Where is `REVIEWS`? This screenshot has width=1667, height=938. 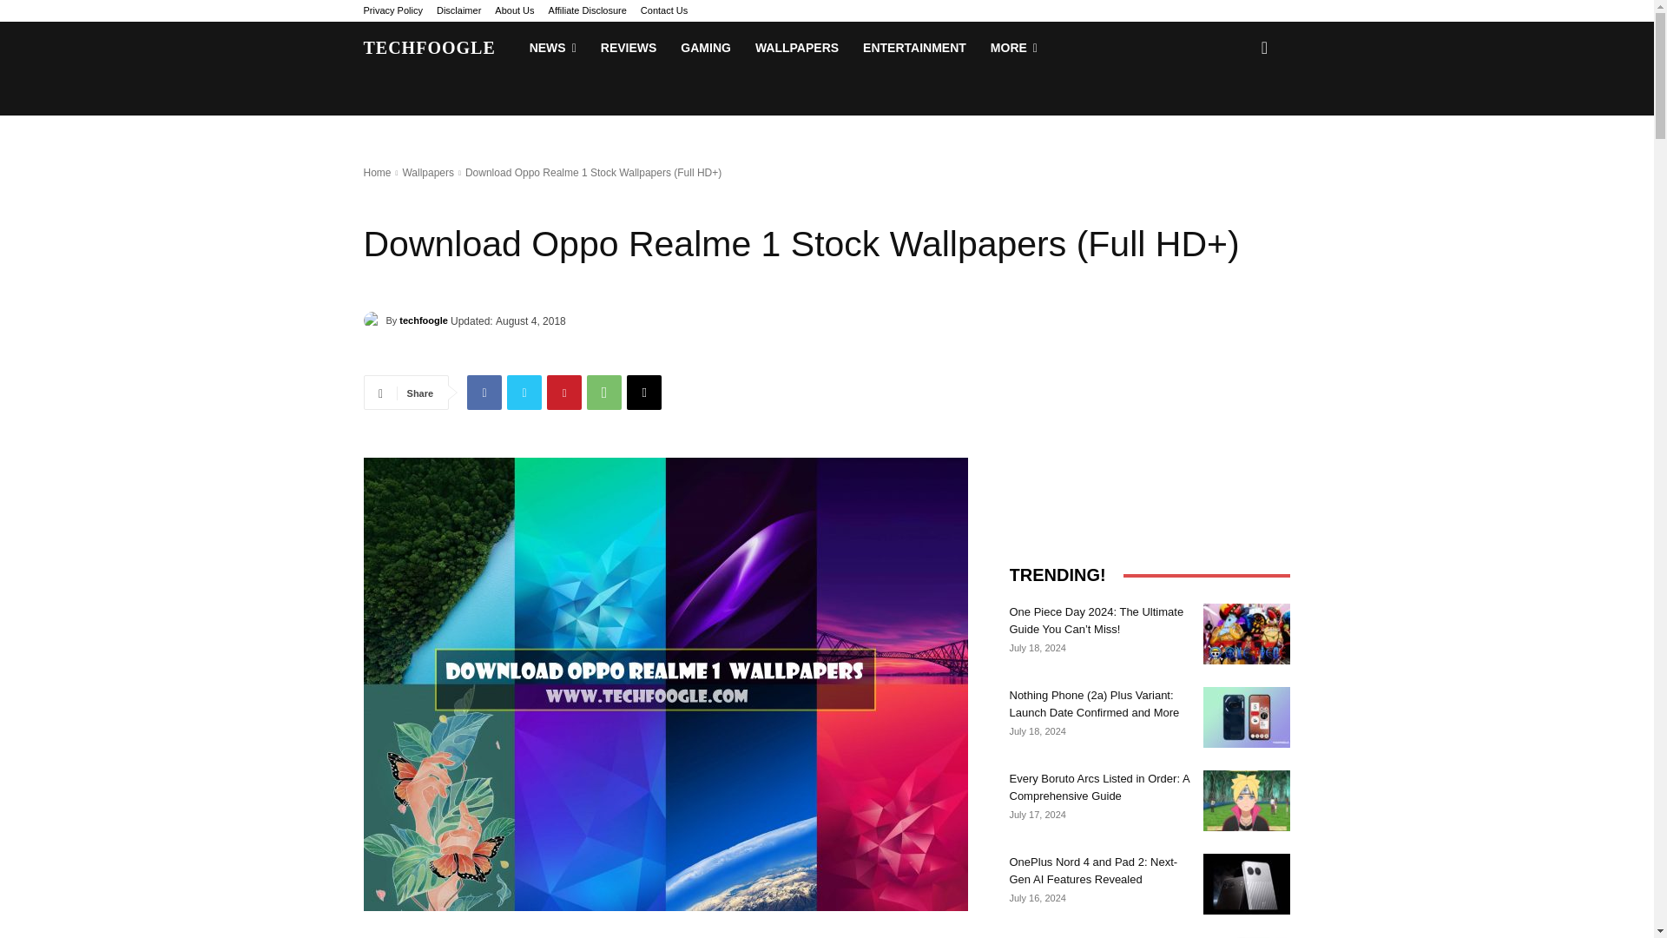
REVIEWS is located at coordinates (629, 47).